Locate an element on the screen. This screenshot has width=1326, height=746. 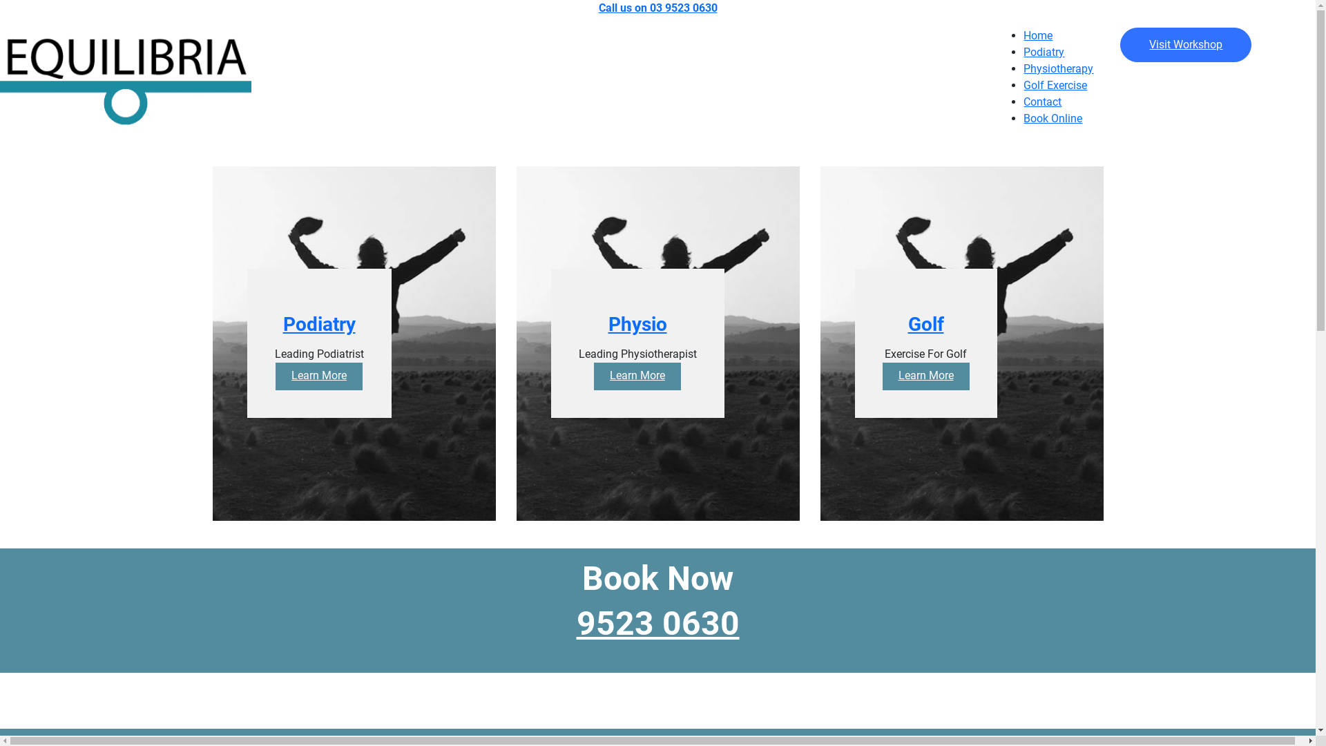
Book Online is located at coordinates (1053, 119).